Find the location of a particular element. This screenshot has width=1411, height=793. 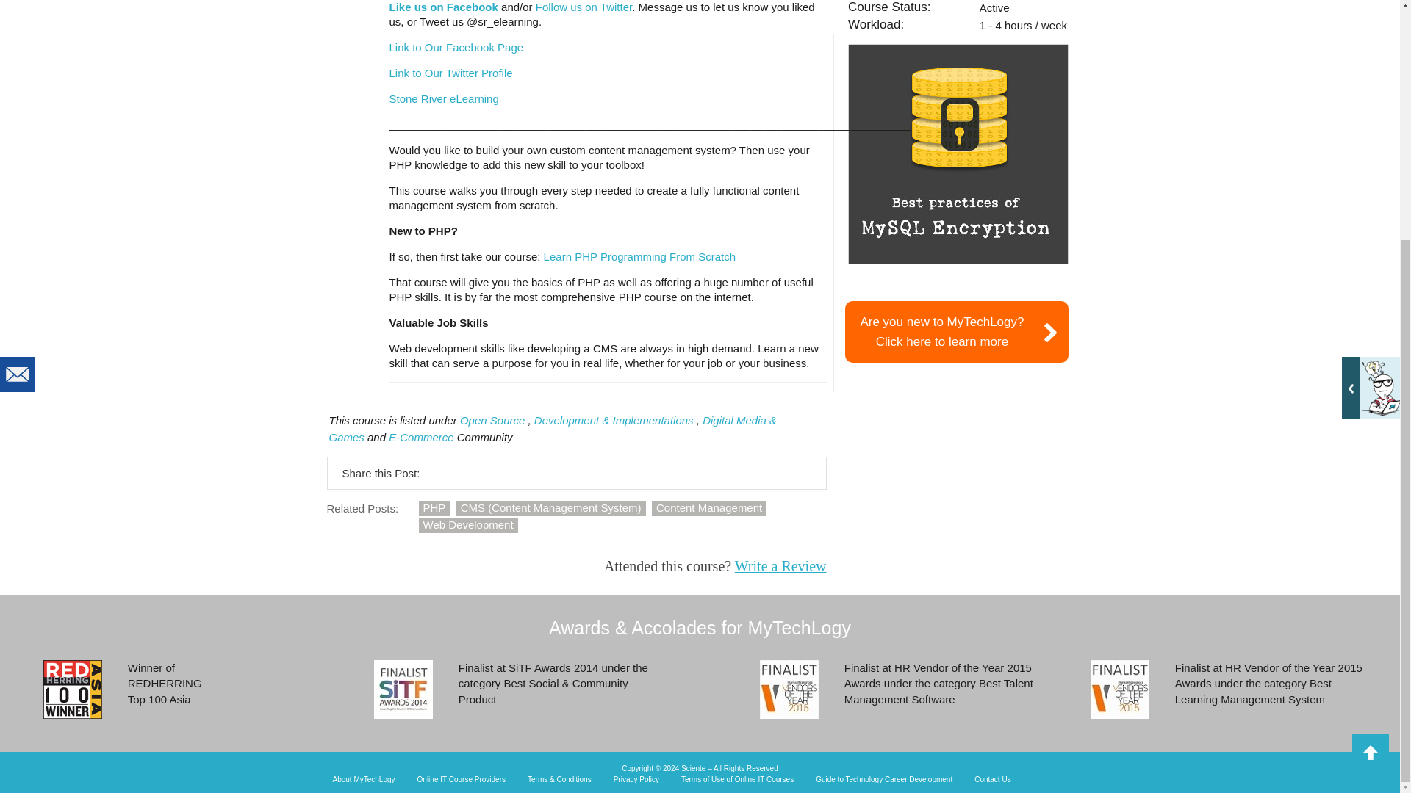

Winner of REDHERRING Top 100 Asia is located at coordinates (72, 689).